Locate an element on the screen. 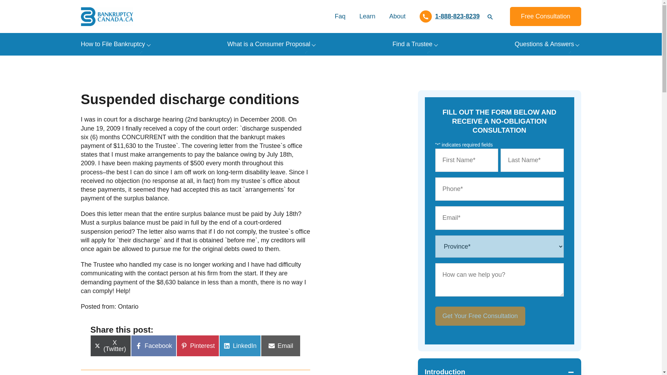 This screenshot has height=375, width=667. 1-888-823-8239 is located at coordinates (450, 16).